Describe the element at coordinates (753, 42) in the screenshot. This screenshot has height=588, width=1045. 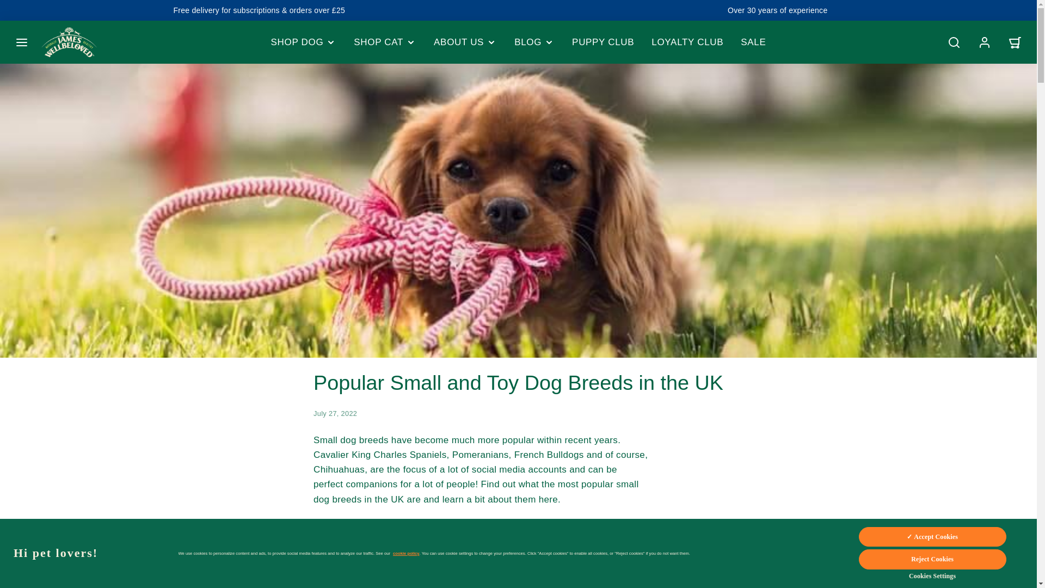
I see `SALE` at that location.